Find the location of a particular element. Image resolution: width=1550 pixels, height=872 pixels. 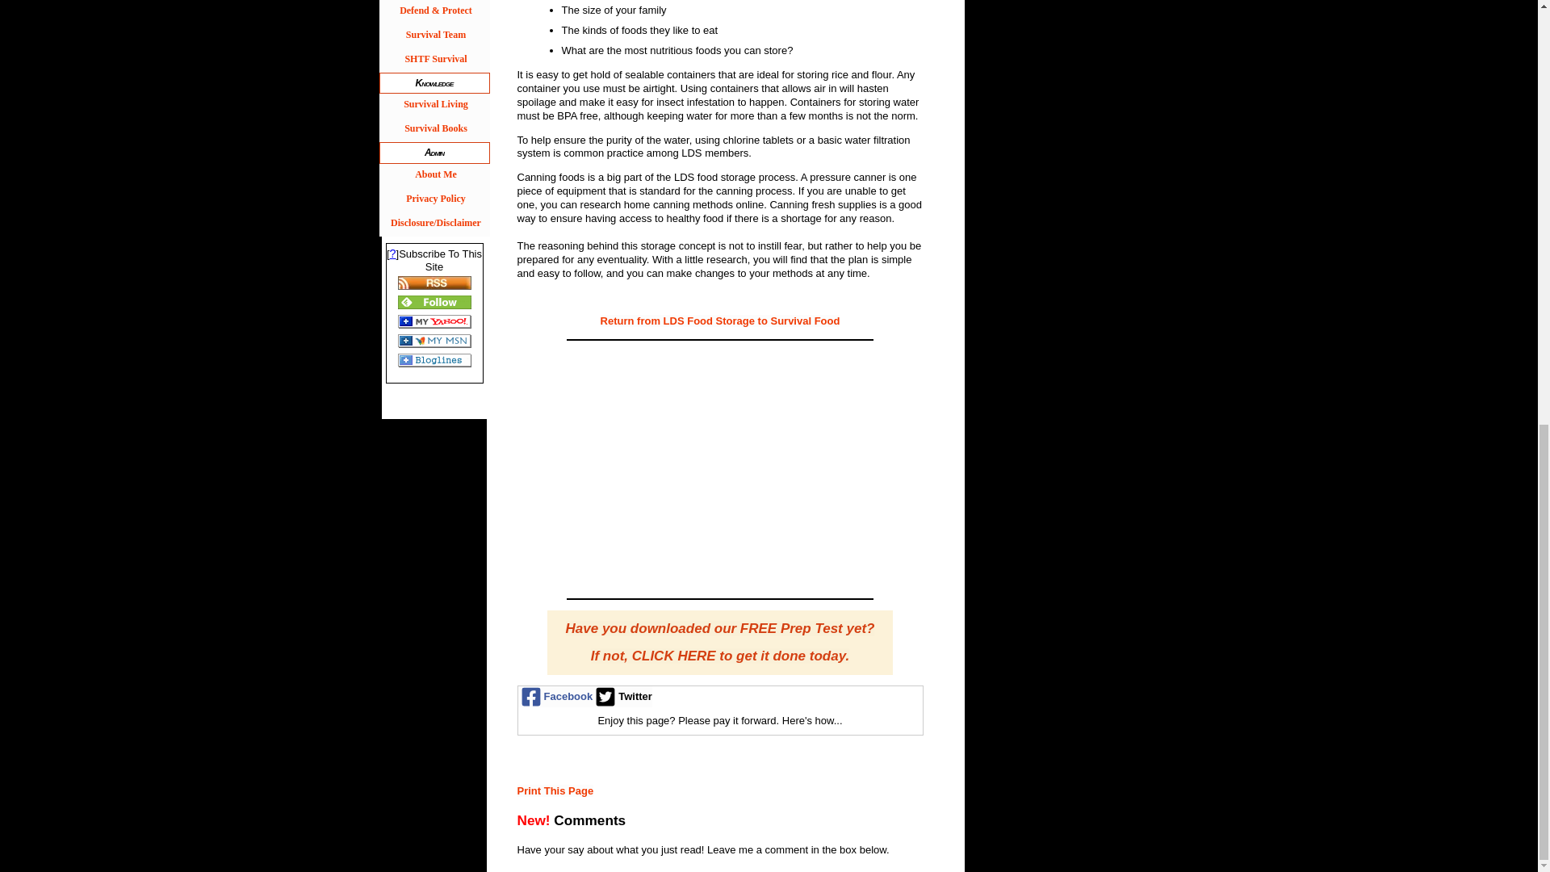

Survival Team is located at coordinates (434, 36).